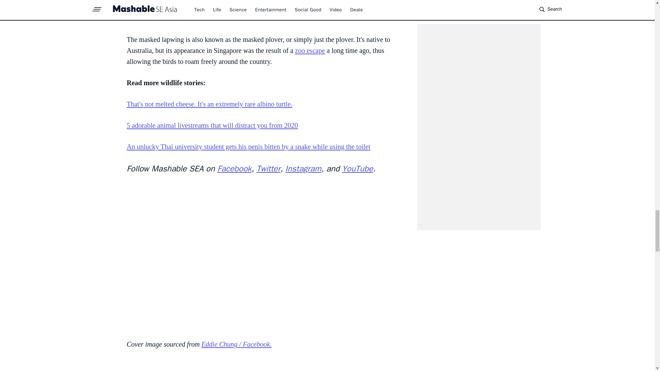 This screenshot has width=660, height=371. Describe the element at coordinates (268, 169) in the screenshot. I see `Twitter` at that location.